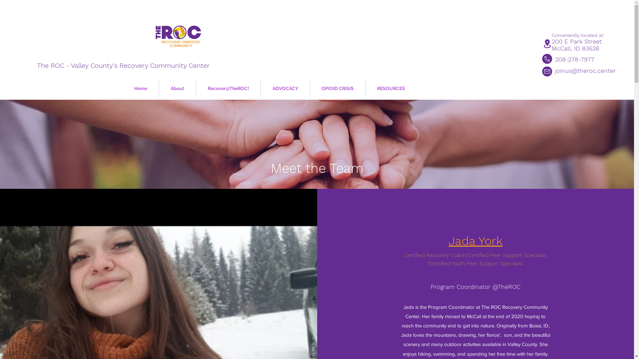  Describe the element at coordinates (123, 65) in the screenshot. I see `The ROC - Valley County's Recovery Community Center` at that location.